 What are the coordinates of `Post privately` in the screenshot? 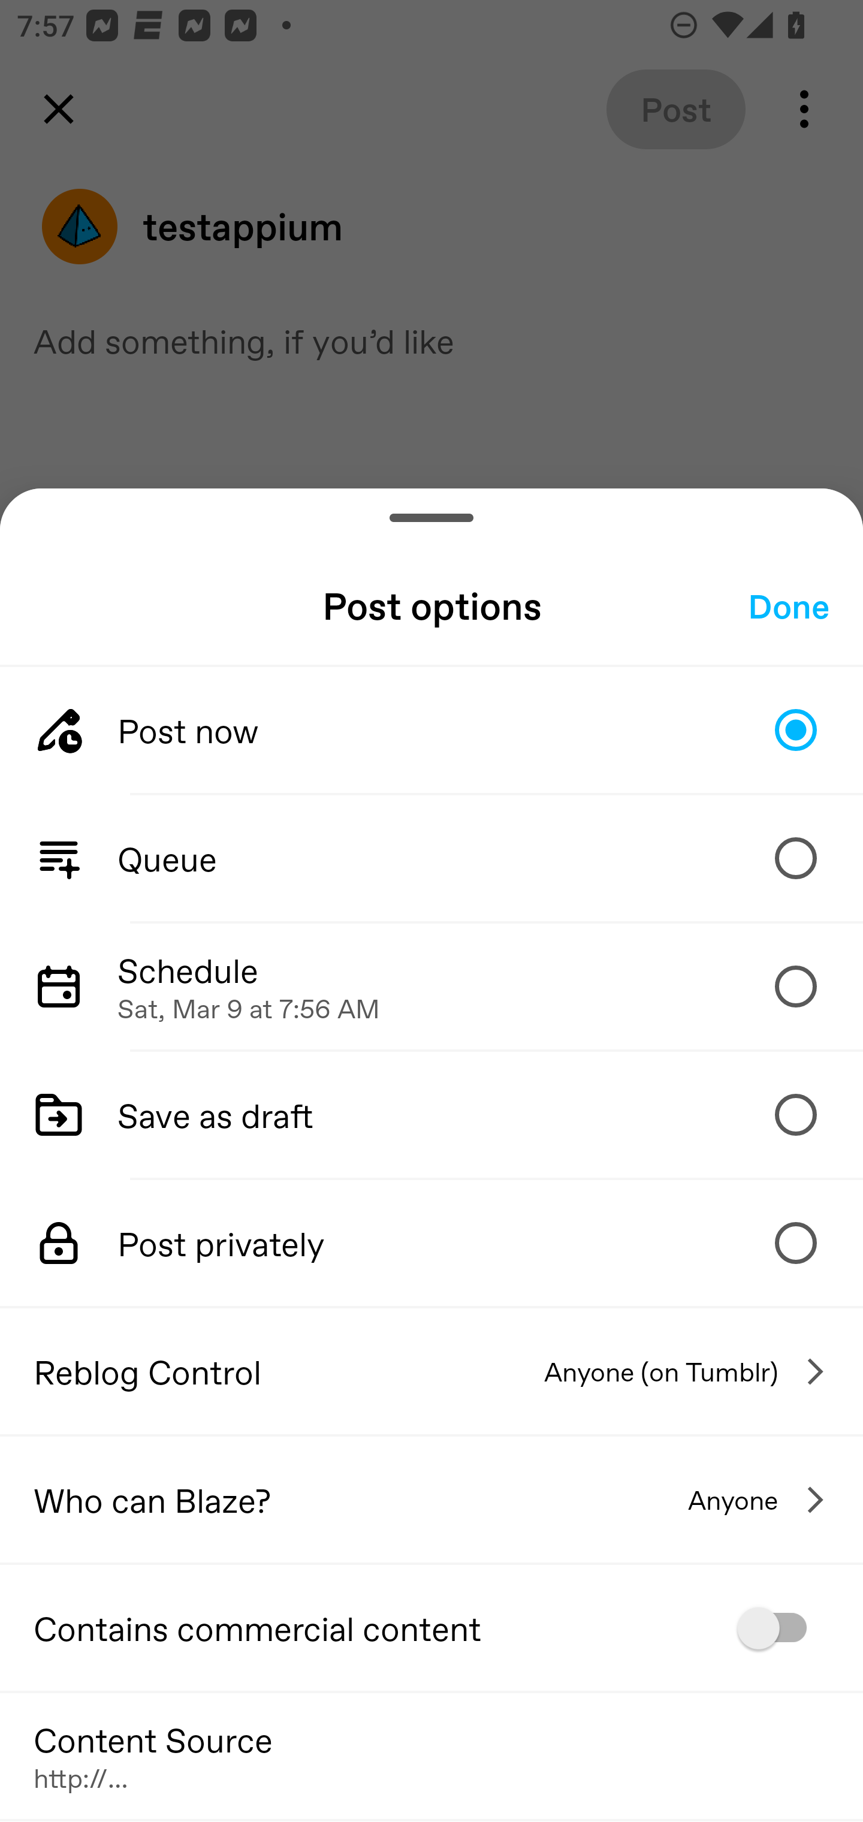 It's located at (431, 1243).